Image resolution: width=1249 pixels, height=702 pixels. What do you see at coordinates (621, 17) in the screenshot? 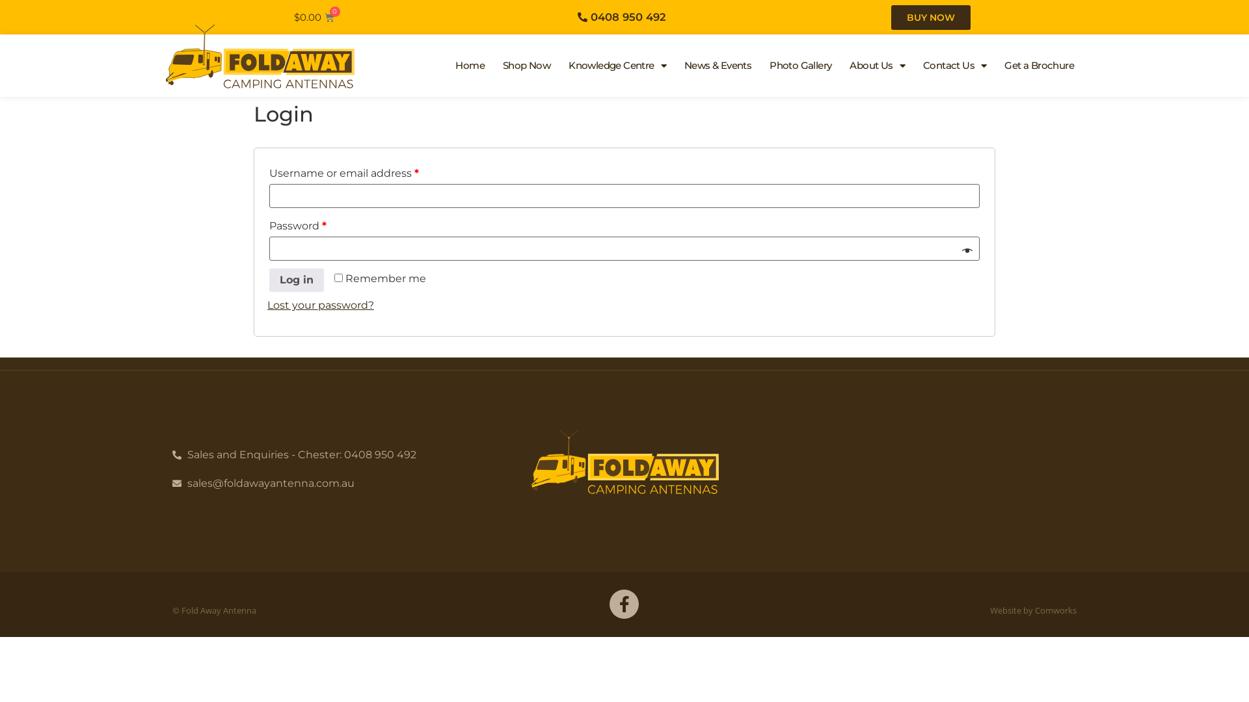
I see `0408 950 492` at bounding box center [621, 17].